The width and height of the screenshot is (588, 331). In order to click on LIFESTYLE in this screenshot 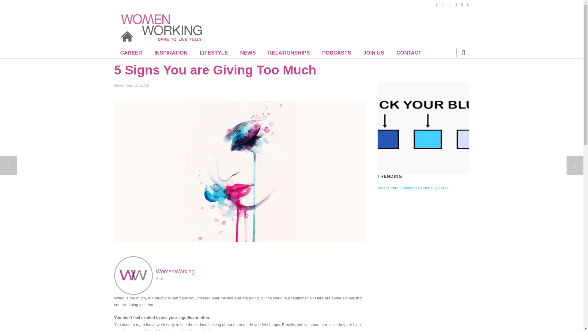, I will do `click(214, 53)`.